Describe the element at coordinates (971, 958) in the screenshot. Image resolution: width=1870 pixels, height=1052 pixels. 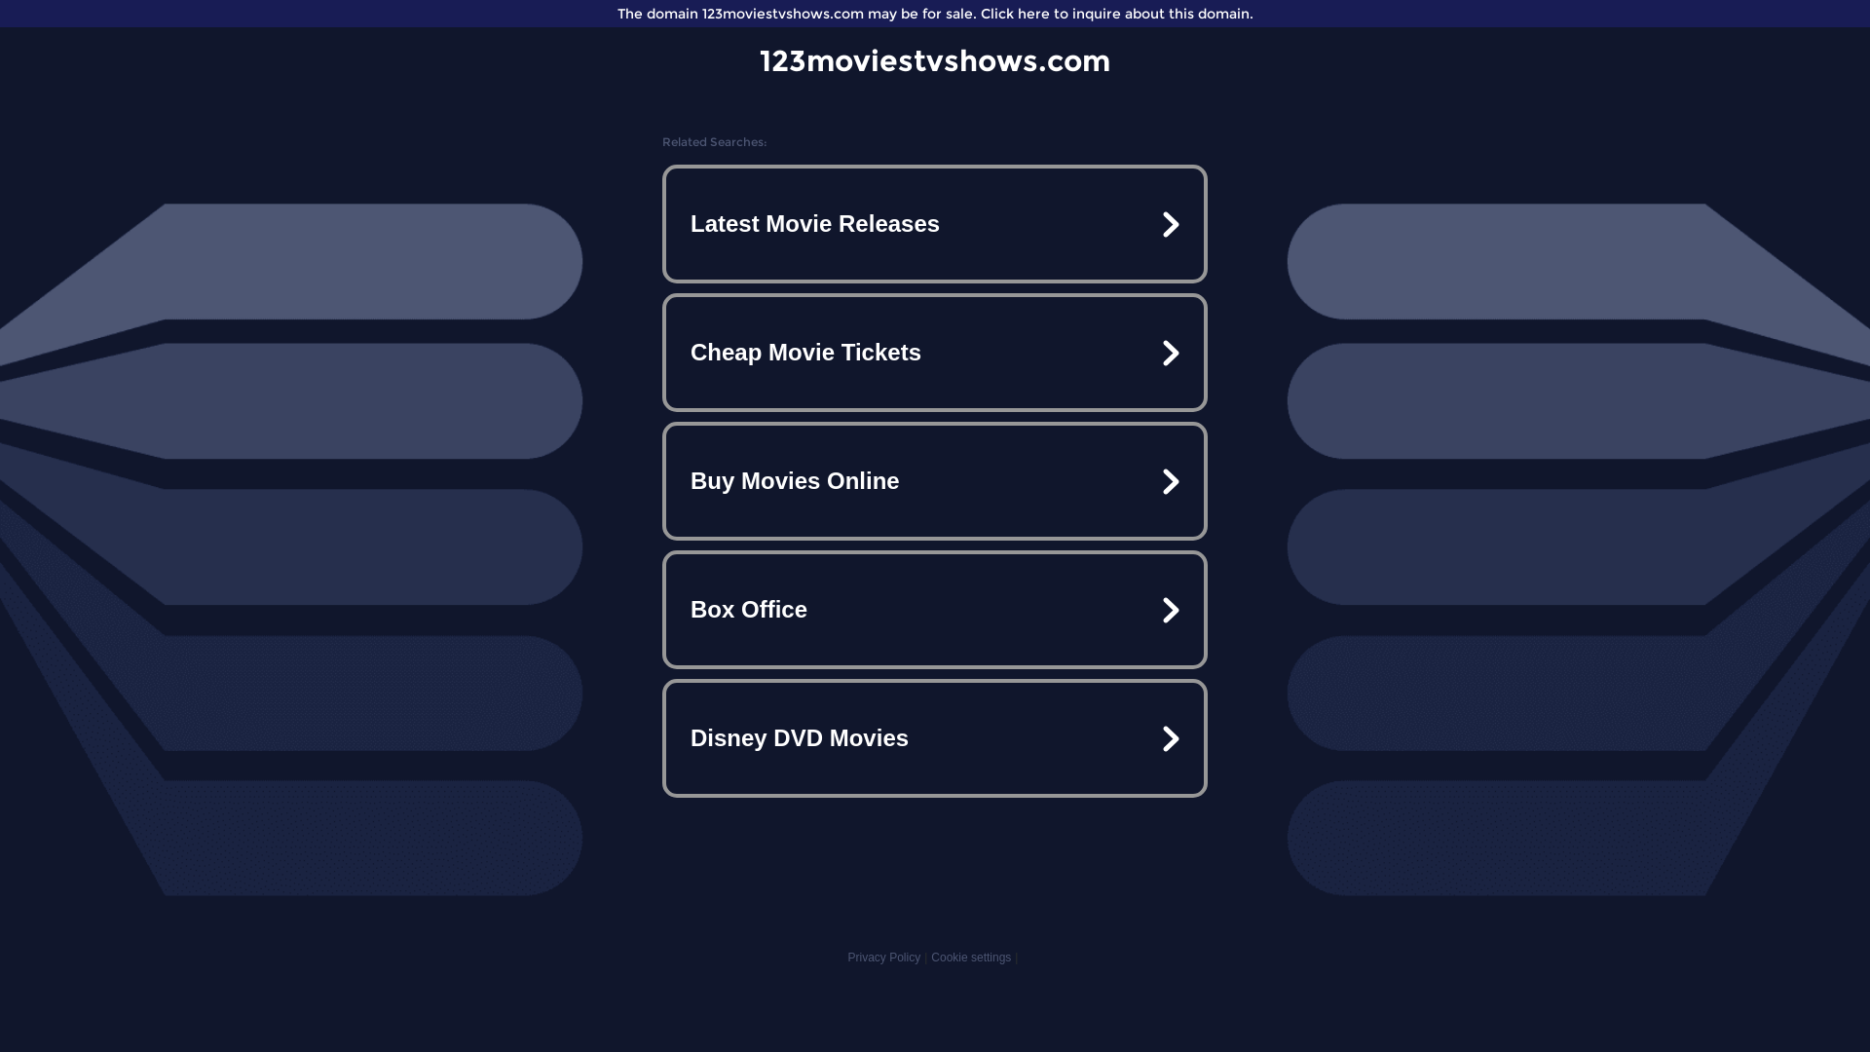
I see `Cookie settings` at that location.